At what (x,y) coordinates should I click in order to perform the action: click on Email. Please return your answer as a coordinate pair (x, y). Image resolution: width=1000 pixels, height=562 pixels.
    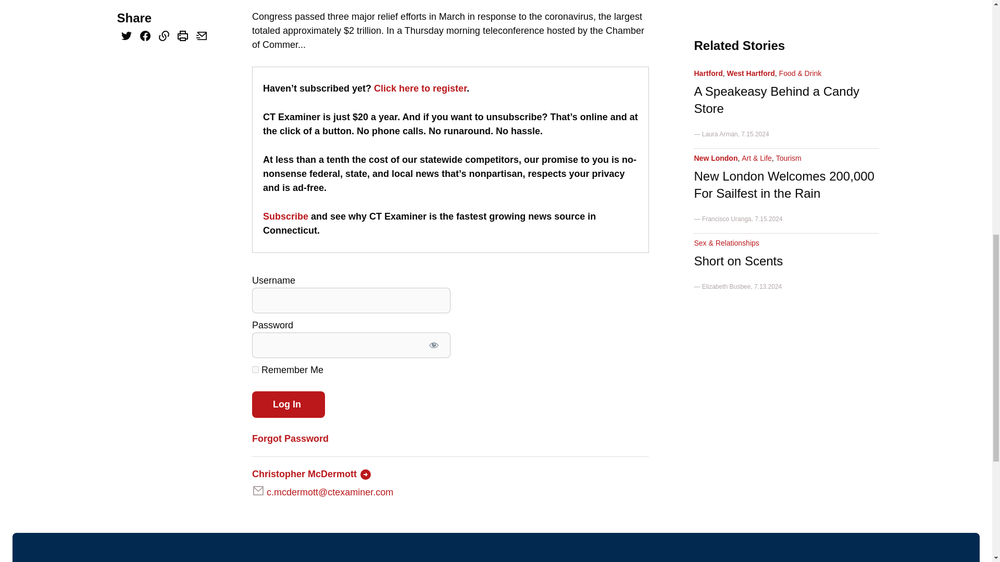
    Looking at the image, I should click on (201, 36).